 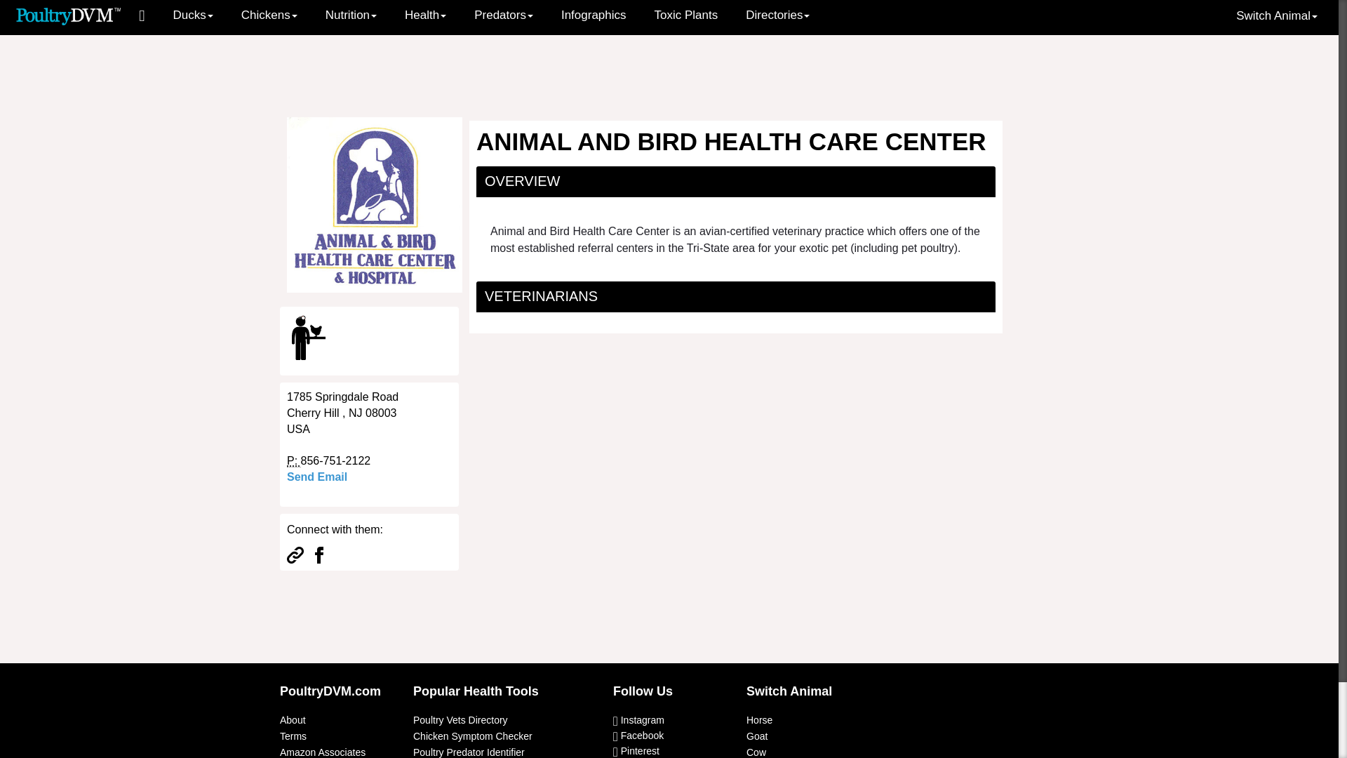 I want to click on Nutrition, so click(x=351, y=15).